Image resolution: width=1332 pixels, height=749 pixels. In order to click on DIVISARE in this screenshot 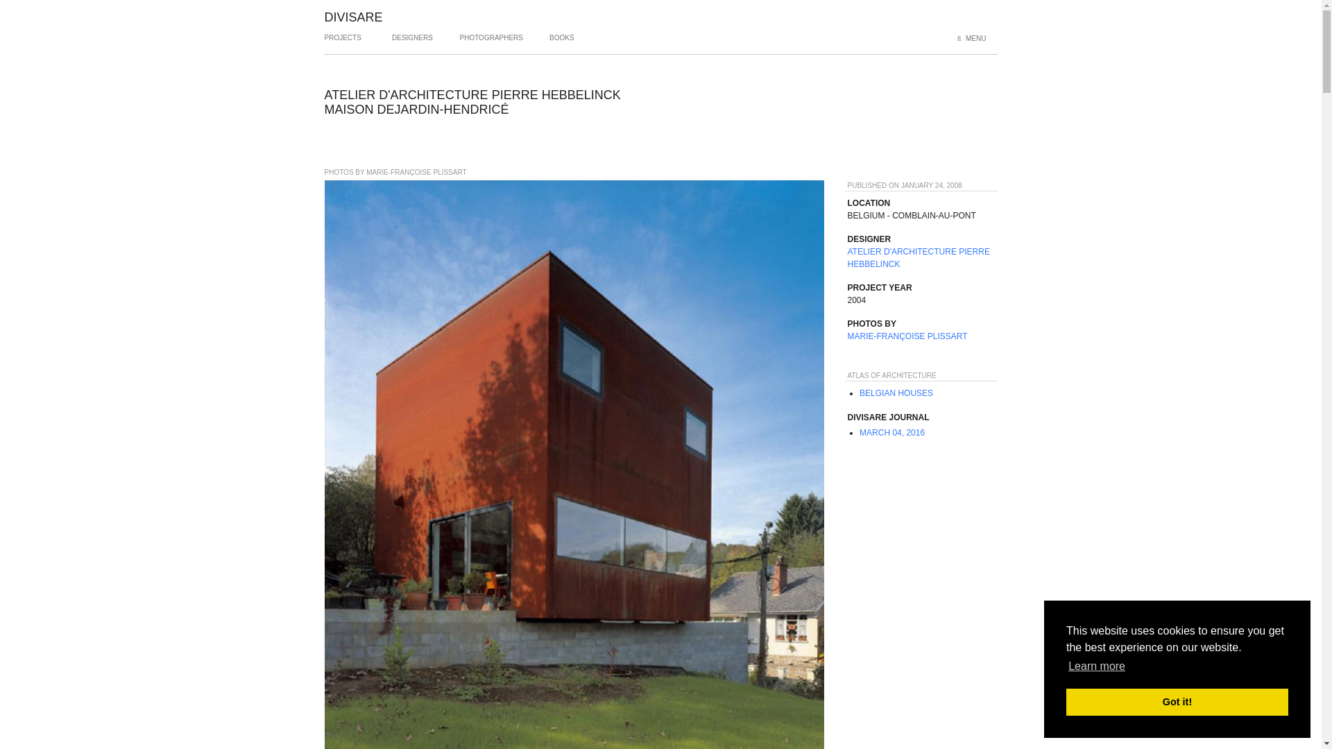, I will do `click(354, 17)`.